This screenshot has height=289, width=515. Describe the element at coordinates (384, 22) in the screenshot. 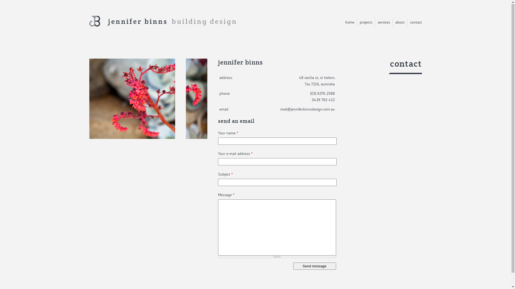

I see `services` at that location.